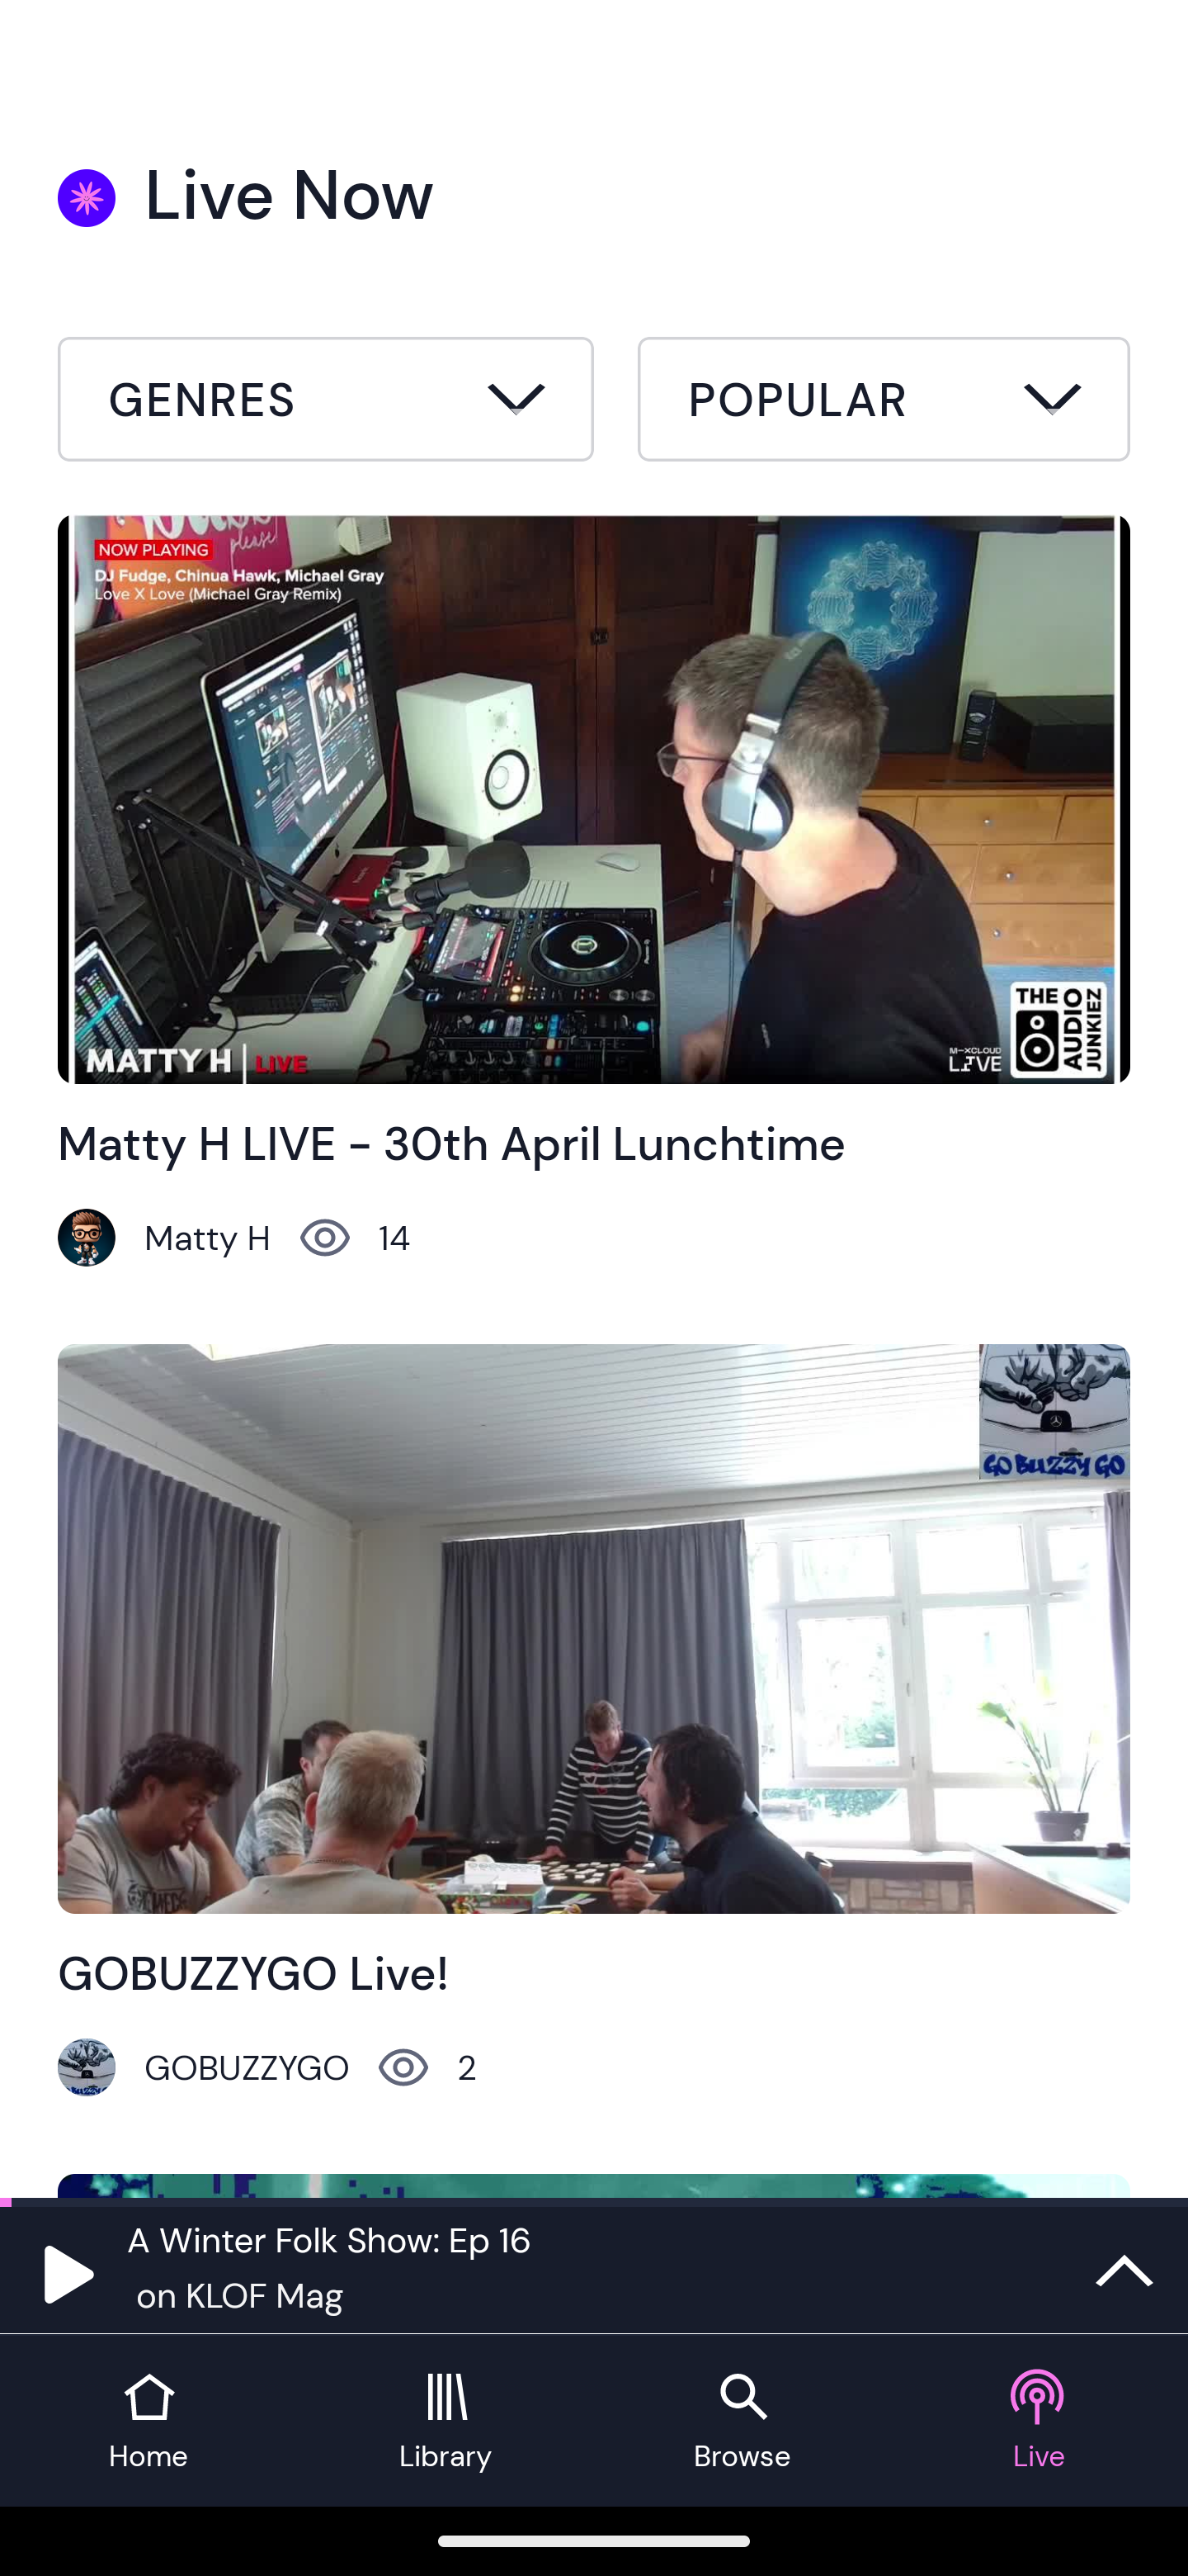 This screenshot has height=2576, width=1188. Describe the element at coordinates (148, 2421) in the screenshot. I see `Home tab Home` at that location.